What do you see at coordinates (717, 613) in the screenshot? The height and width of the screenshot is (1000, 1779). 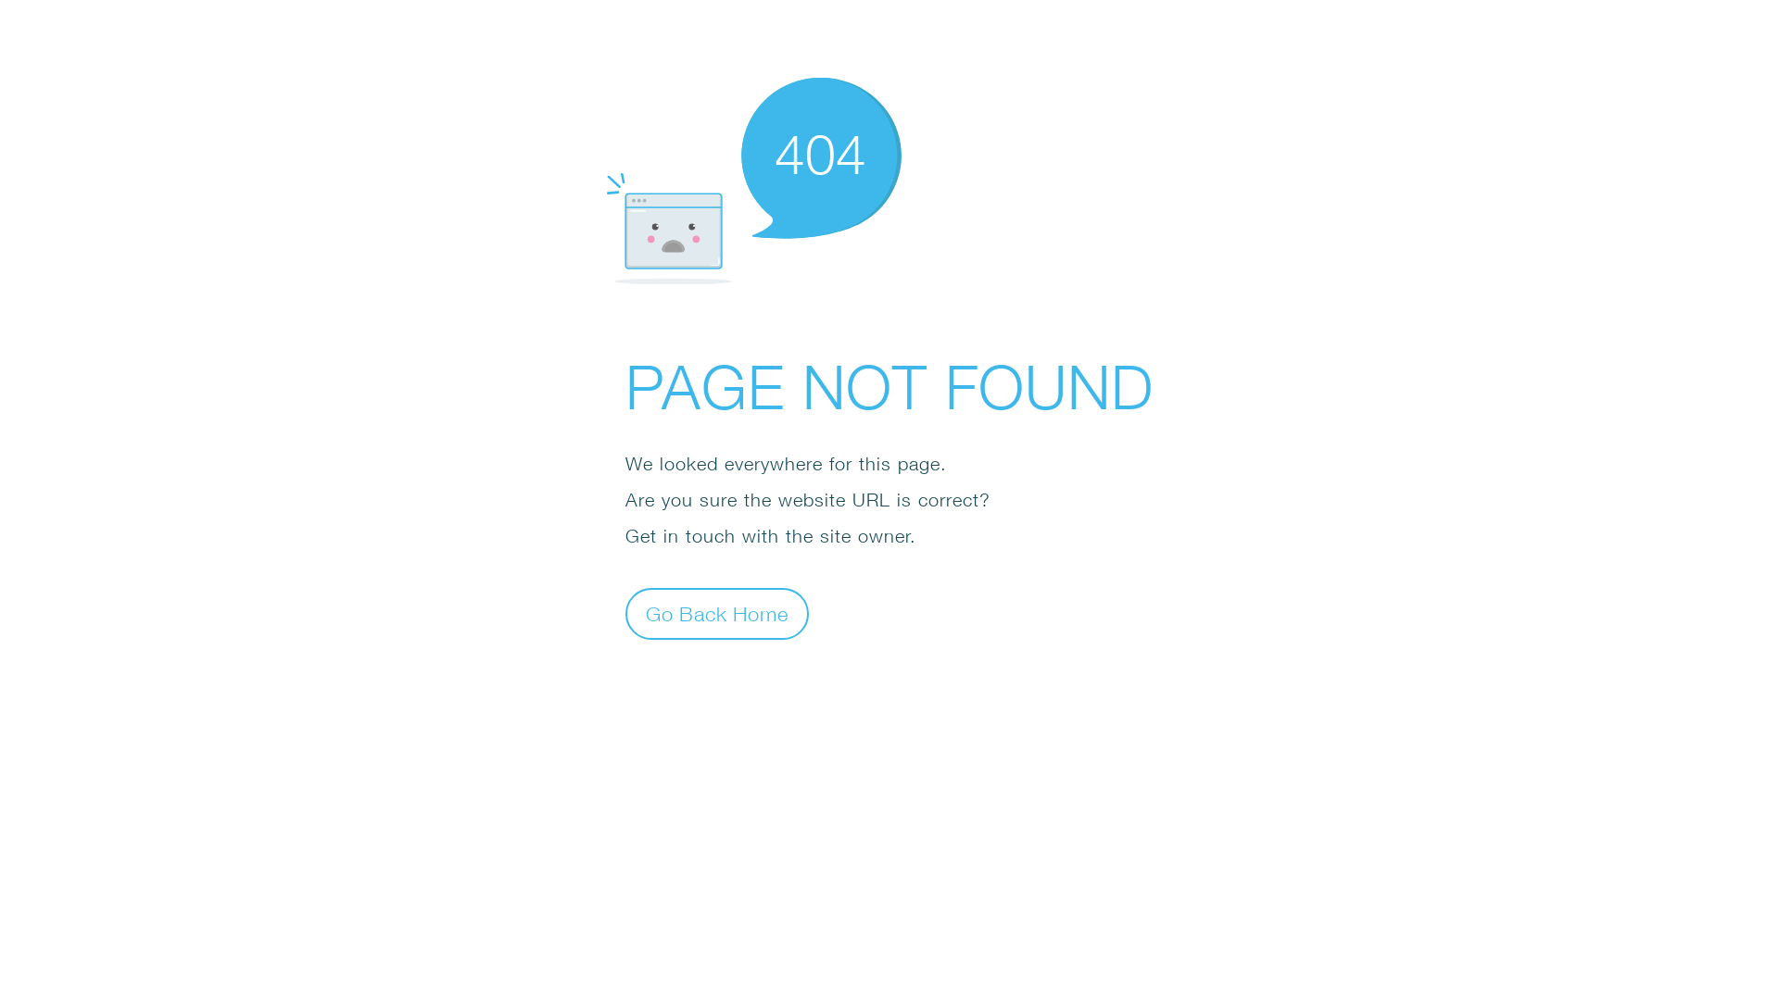 I see `Go Back Home` at bounding box center [717, 613].